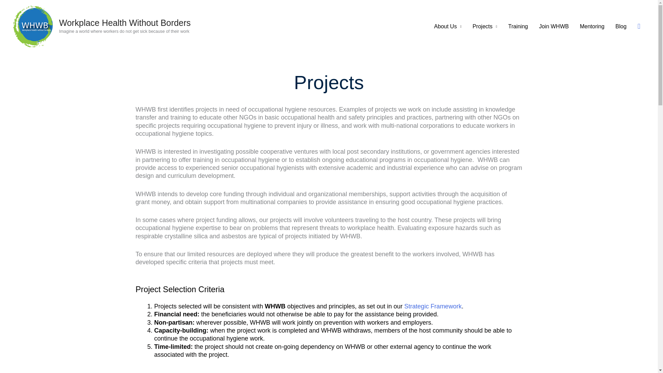 This screenshot has width=663, height=373. Describe the element at coordinates (125, 22) in the screenshot. I see `Workplace Health Without Borders` at that location.